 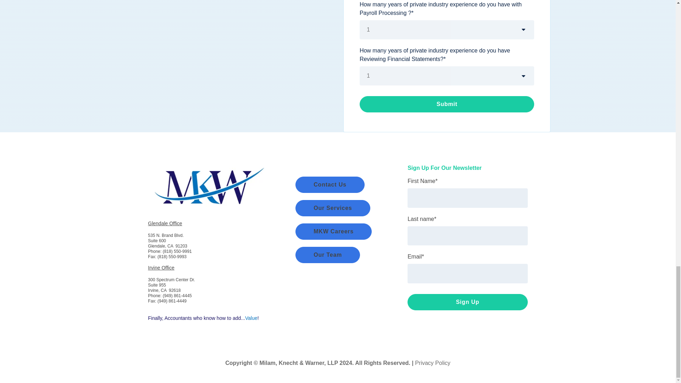 I want to click on Our Team, so click(x=328, y=255).